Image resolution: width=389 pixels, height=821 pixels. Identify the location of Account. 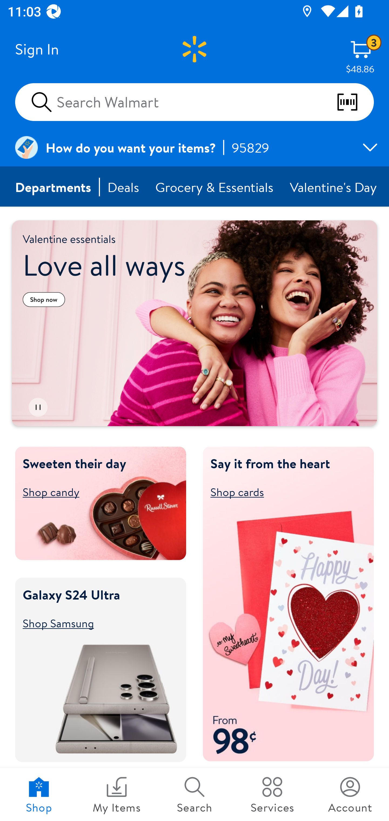
(350, 795).